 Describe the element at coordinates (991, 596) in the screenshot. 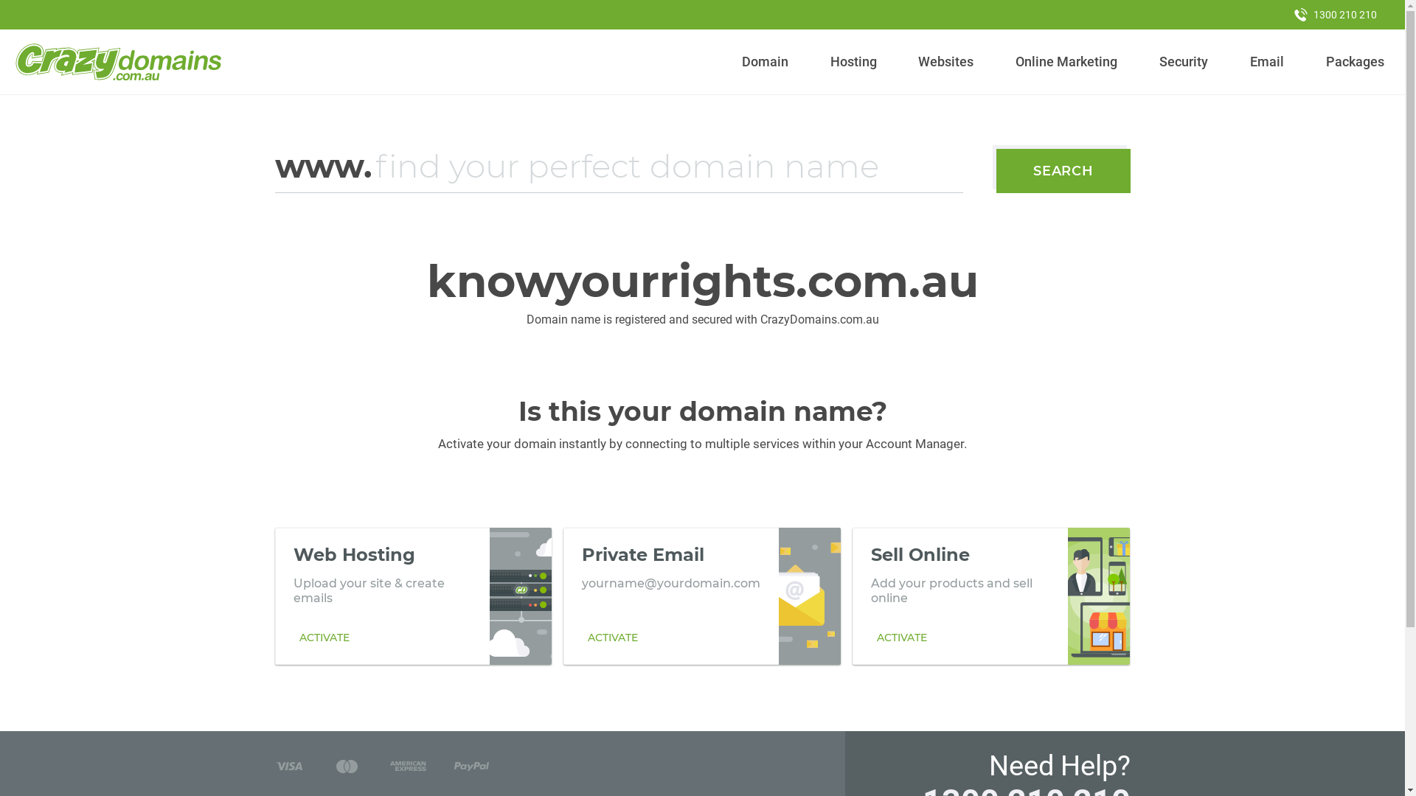

I see `Sell Online
Add your products and sell online
ACTIVATE` at that location.